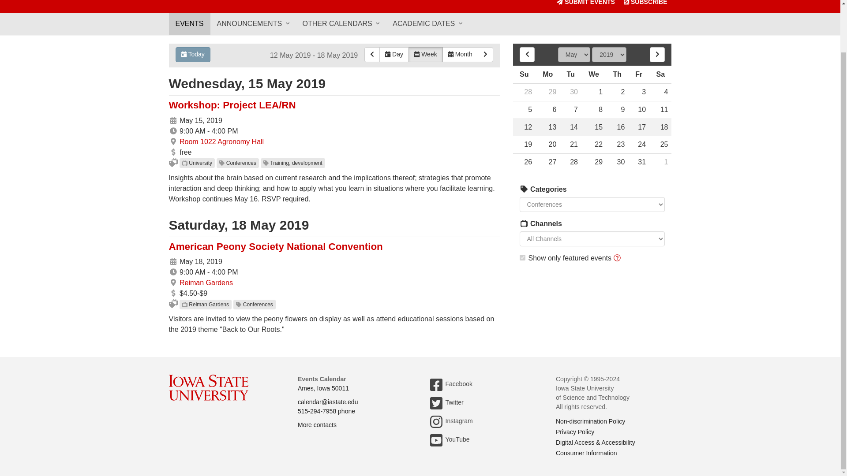 The height and width of the screenshot is (476, 847). What do you see at coordinates (173, 130) in the screenshot?
I see `Time` at bounding box center [173, 130].